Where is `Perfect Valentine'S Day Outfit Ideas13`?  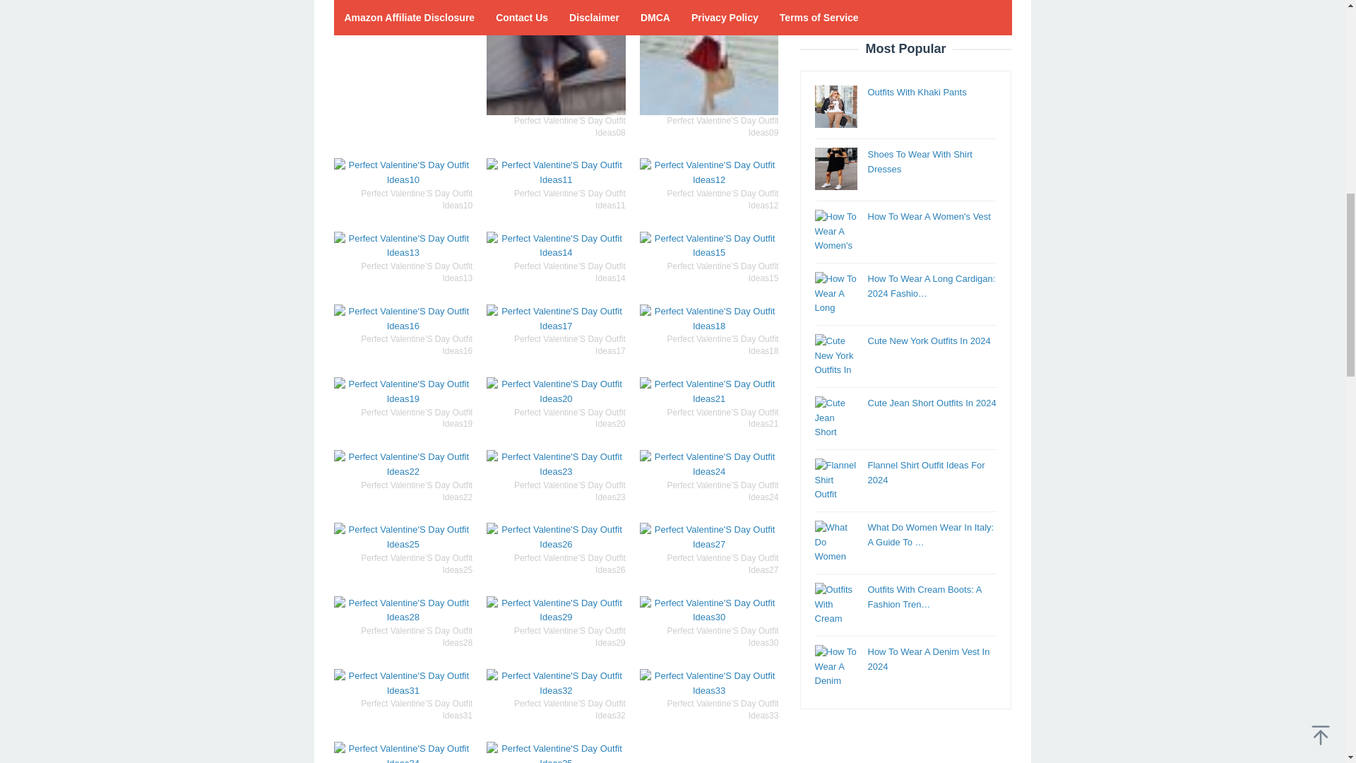 Perfect Valentine'S Day Outfit Ideas13 is located at coordinates (403, 247).